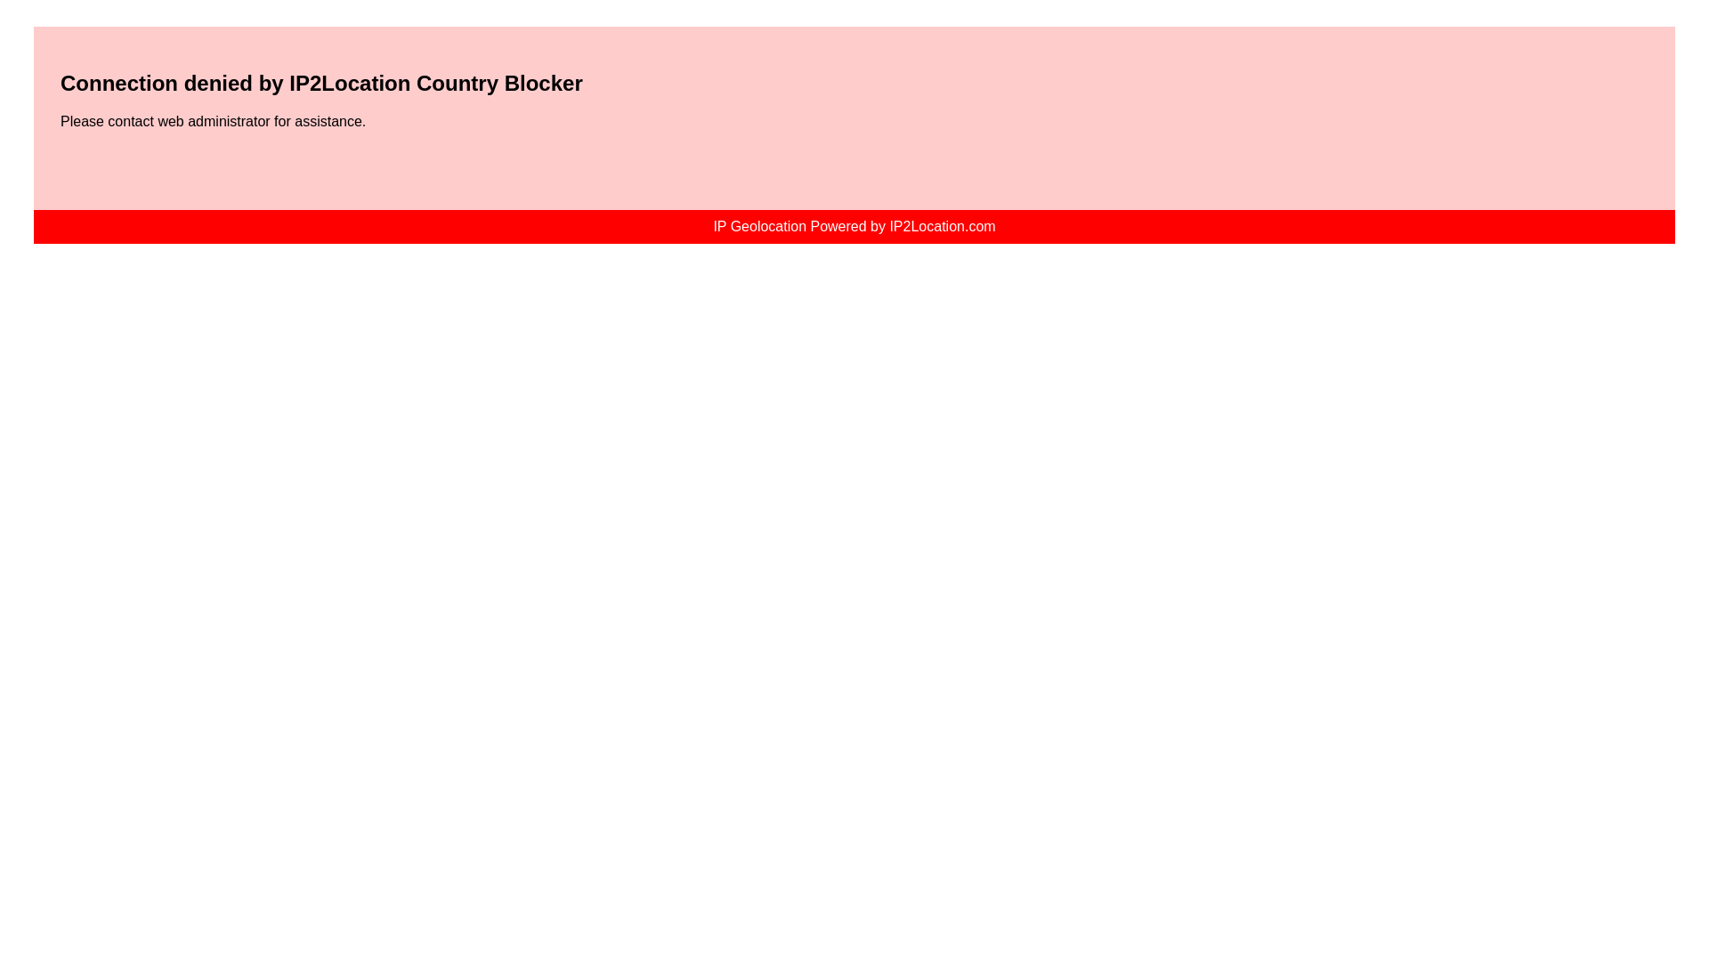  Describe the element at coordinates (853, 226) in the screenshot. I see `IP Geolocation Powered by IP2Location.com` at that location.